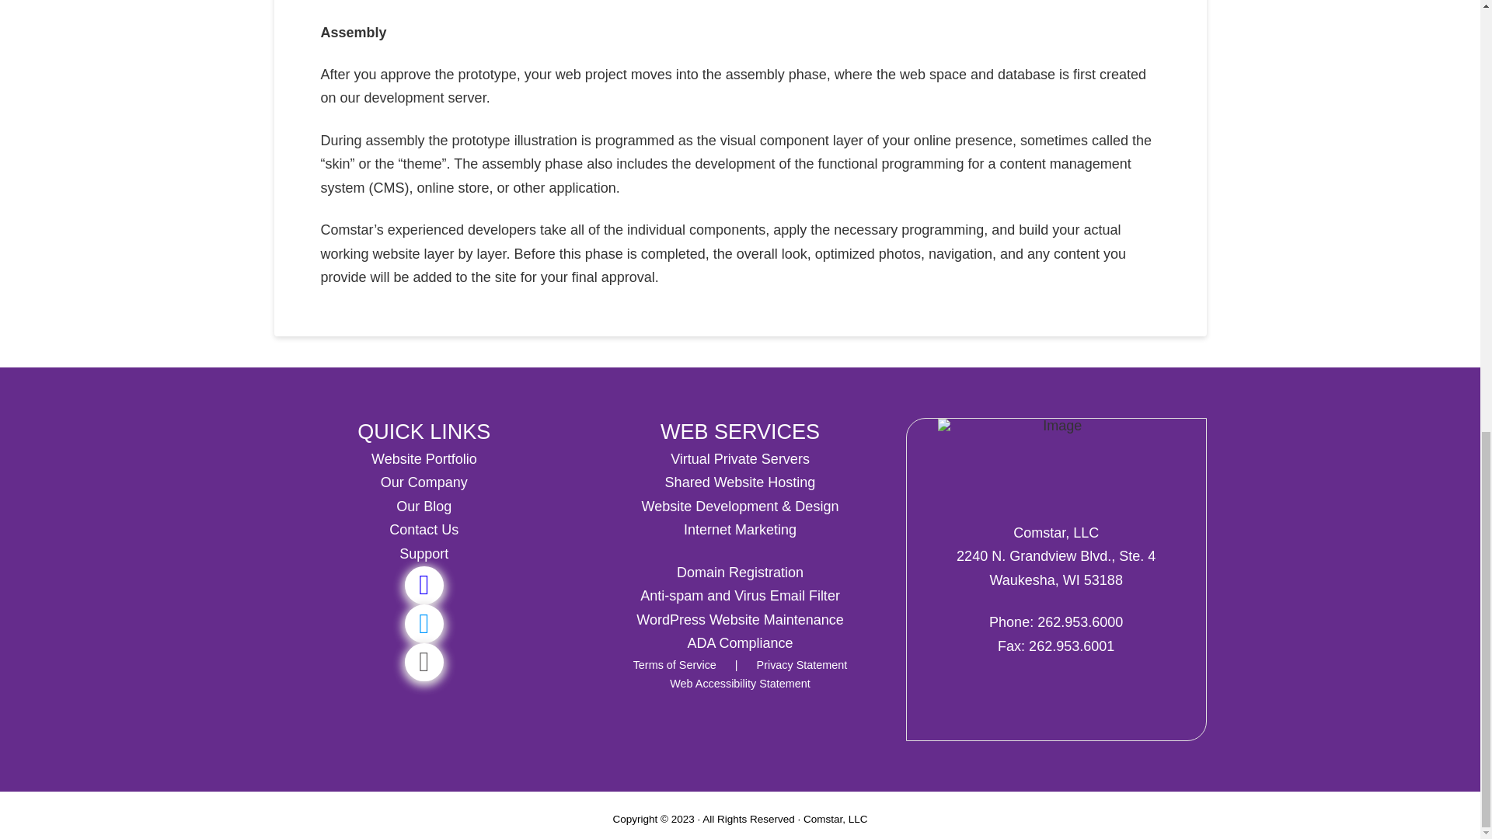 This screenshot has height=839, width=1492. Describe the element at coordinates (740, 458) in the screenshot. I see `Virtual Private Servers` at that location.